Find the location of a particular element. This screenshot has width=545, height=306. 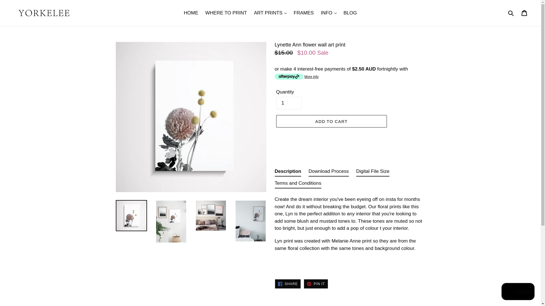

Shopify online store chat is located at coordinates (518, 292).